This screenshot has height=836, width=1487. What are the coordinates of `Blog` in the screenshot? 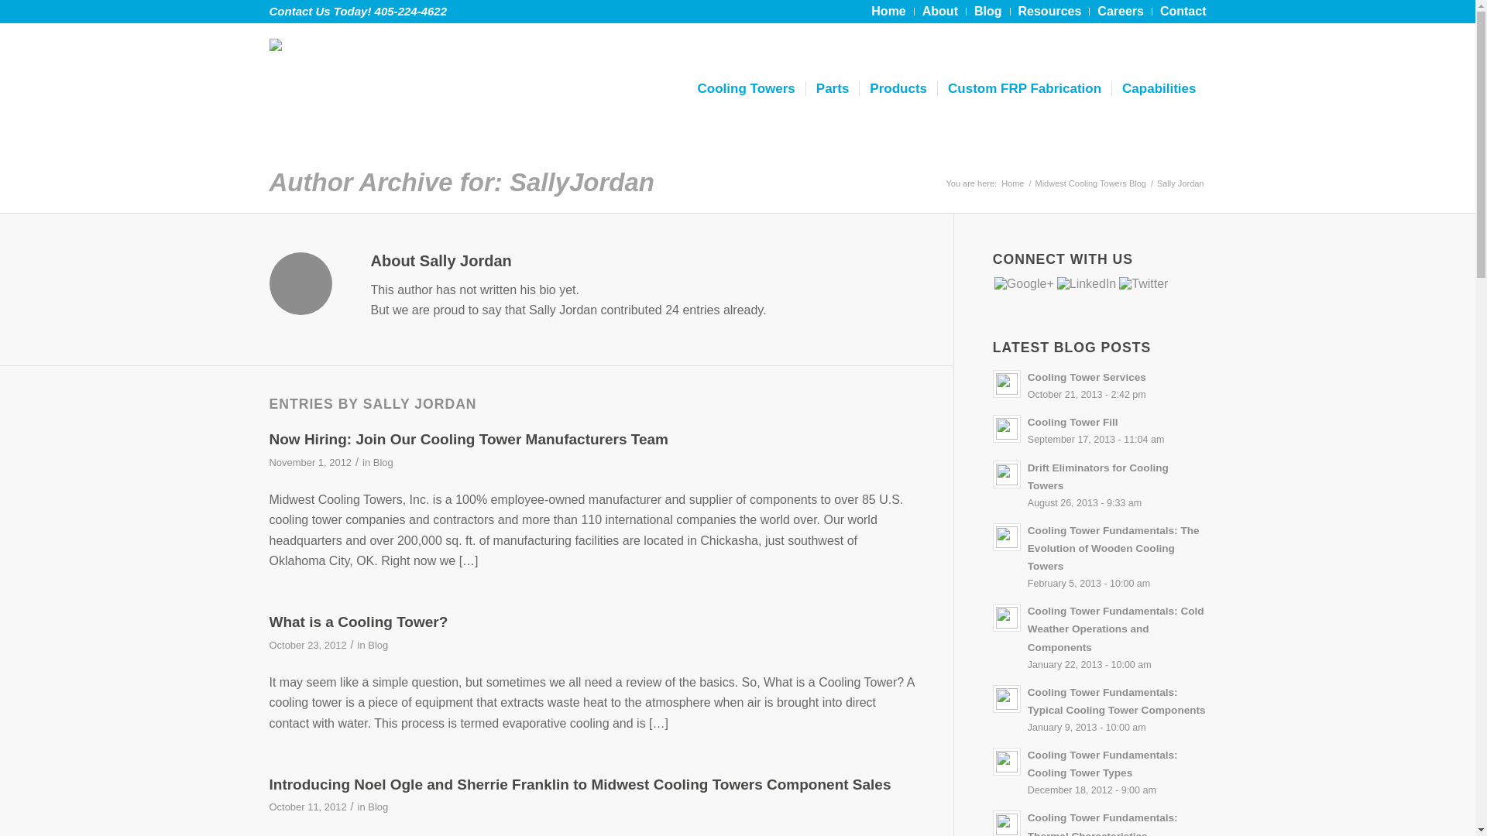 It's located at (988, 12).